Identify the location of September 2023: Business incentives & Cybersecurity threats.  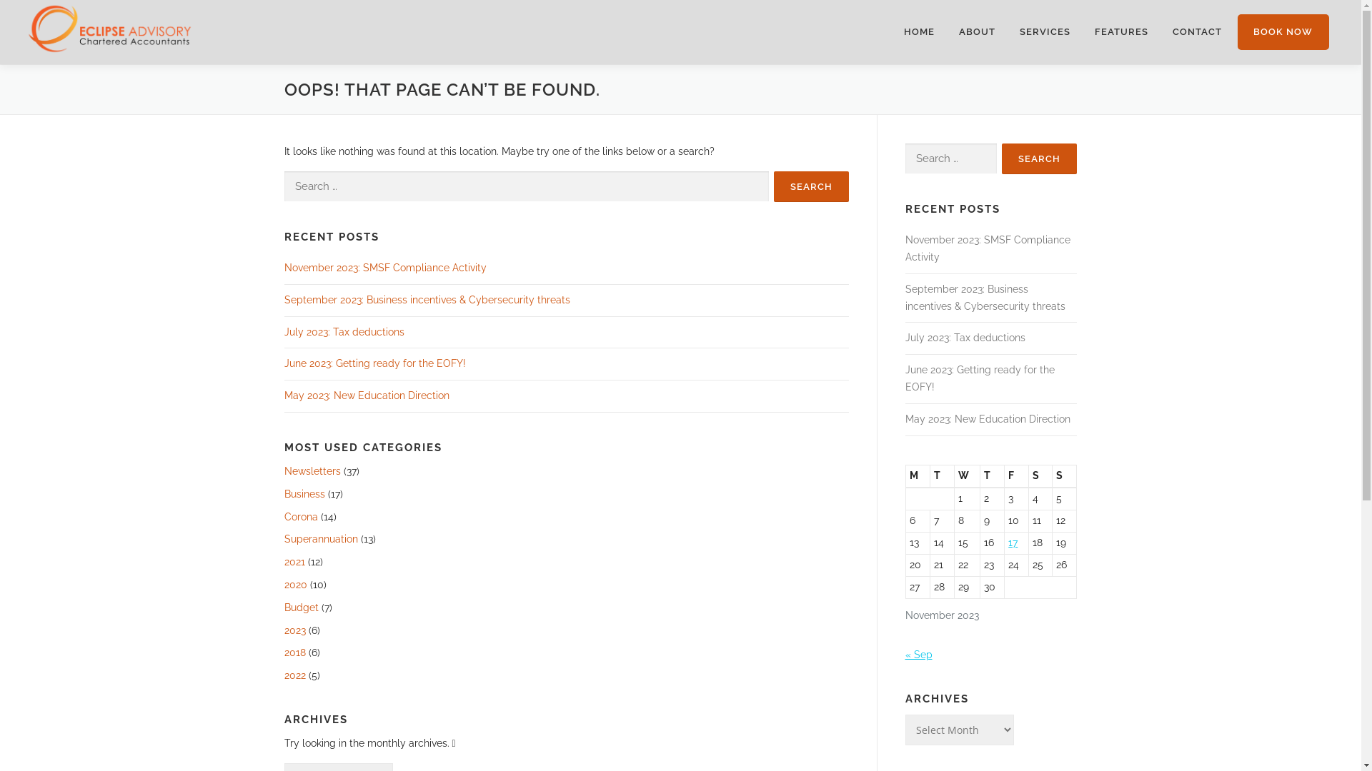
(985, 298).